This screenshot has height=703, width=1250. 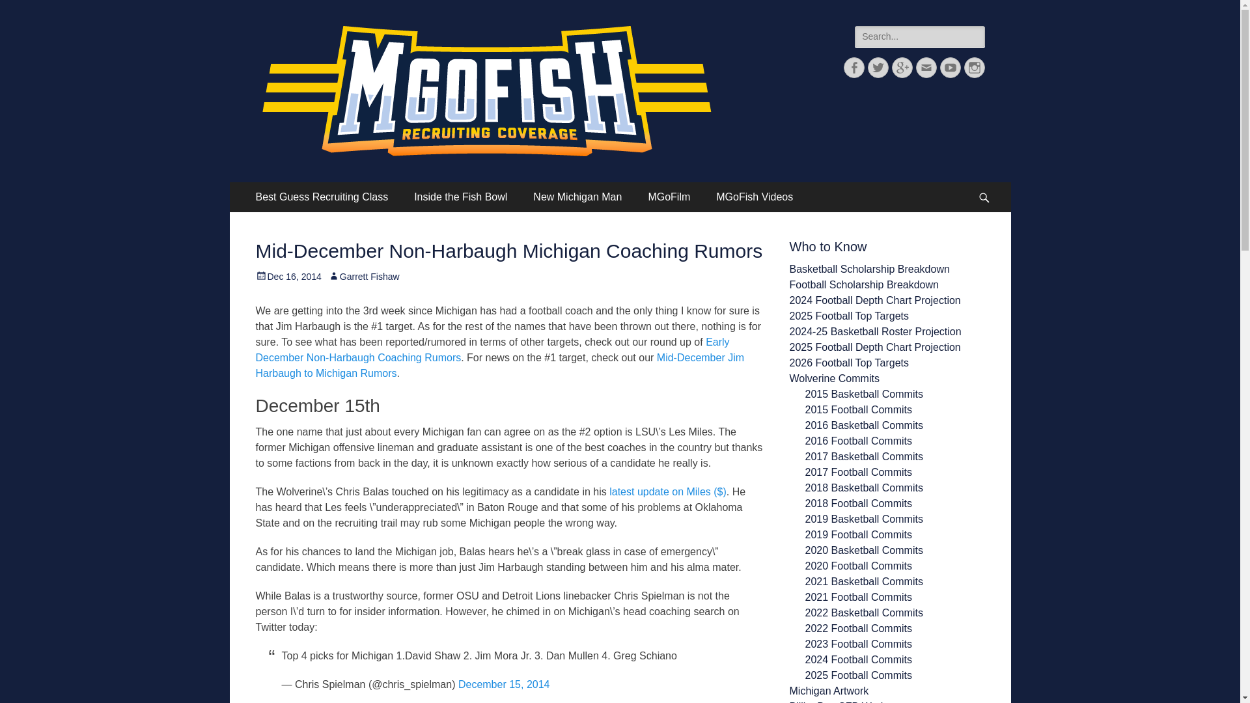 What do you see at coordinates (669, 197) in the screenshot?
I see `MGoFilm` at bounding box center [669, 197].